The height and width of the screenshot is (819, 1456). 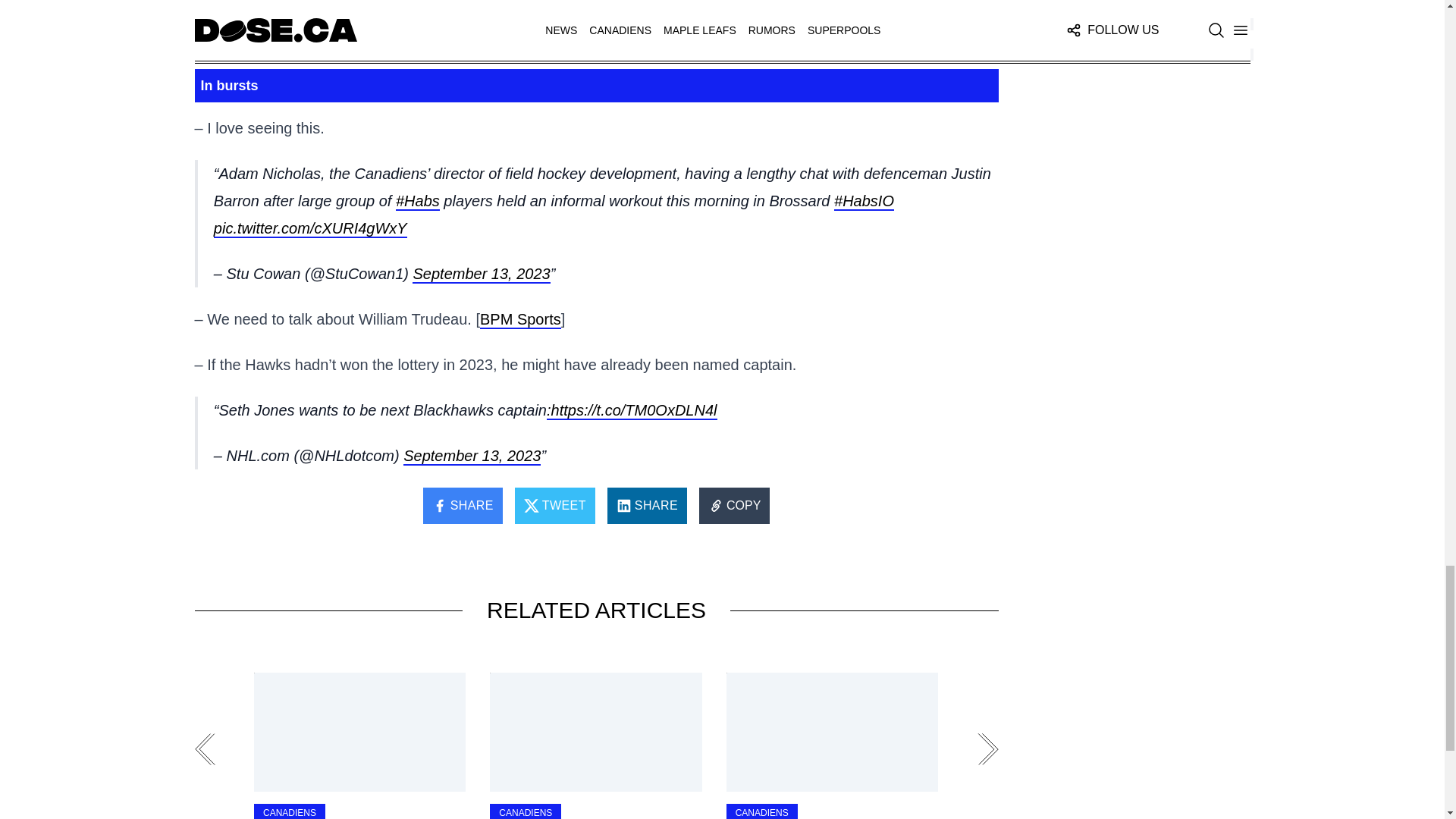 What do you see at coordinates (526, 811) in the screenshot?
I see `CANADIENS` at bounding box center [526, 811].